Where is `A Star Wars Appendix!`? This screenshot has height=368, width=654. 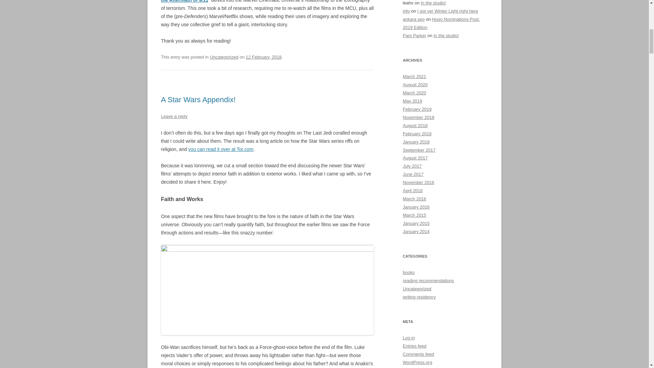 A Star Wars Appendix! is located at coordinates (198, 99).